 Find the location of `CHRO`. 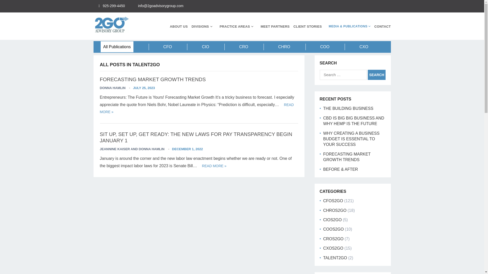

CHRO is located at coordinates (284, 47).